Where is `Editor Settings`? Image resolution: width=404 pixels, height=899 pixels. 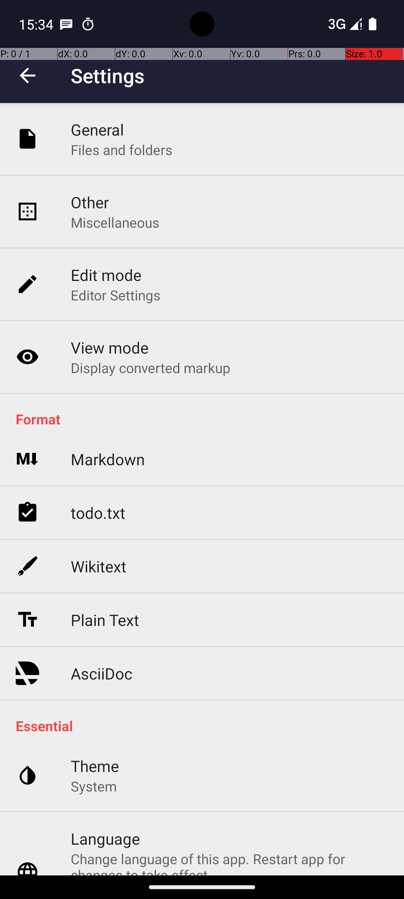
Editor Settings is located at coordinates (116, 295).